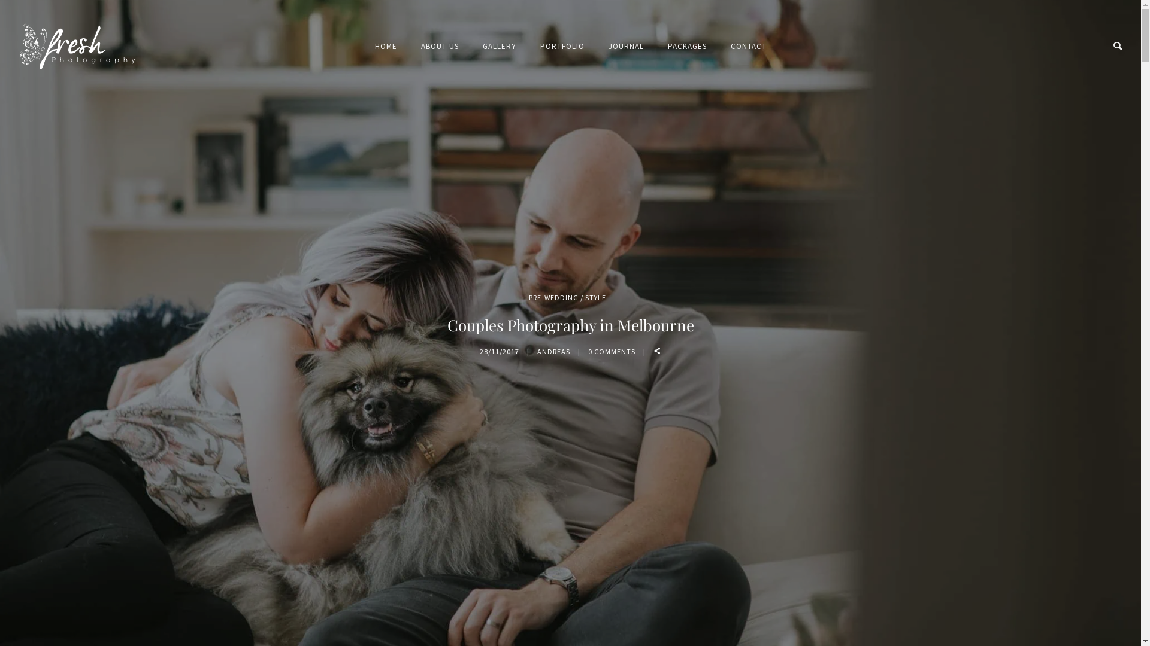  Describe the element at coordinates (440, 47) in the screenshot. I see `ABOUT US` at that location.